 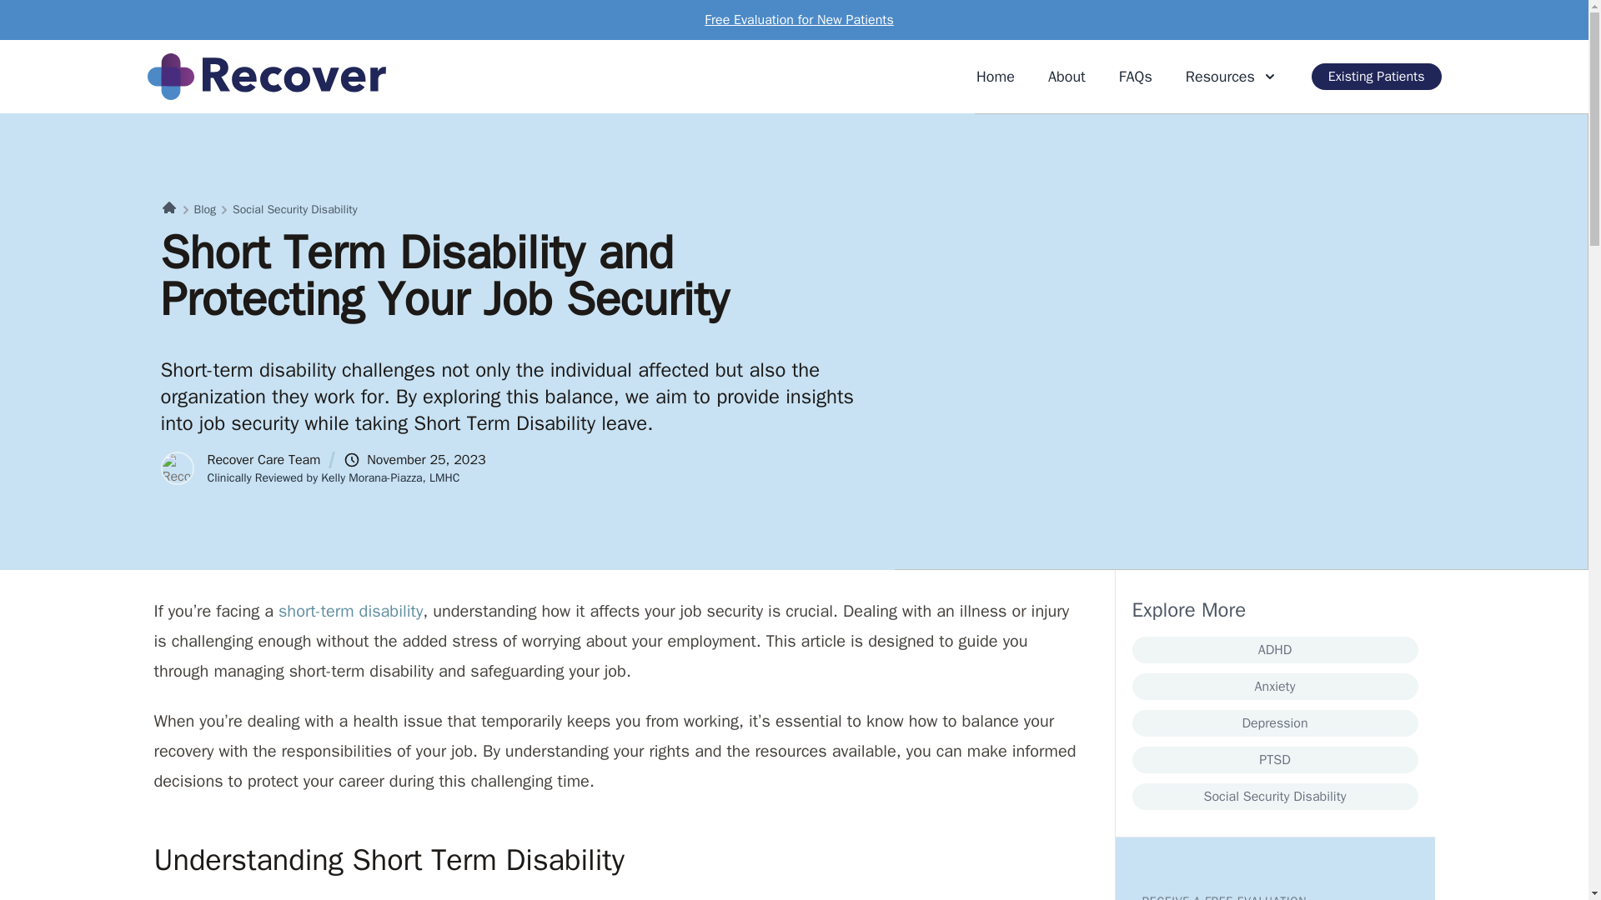 I want to click on Go to the Social Security Disability Category archives., so click(x=294, y=210).